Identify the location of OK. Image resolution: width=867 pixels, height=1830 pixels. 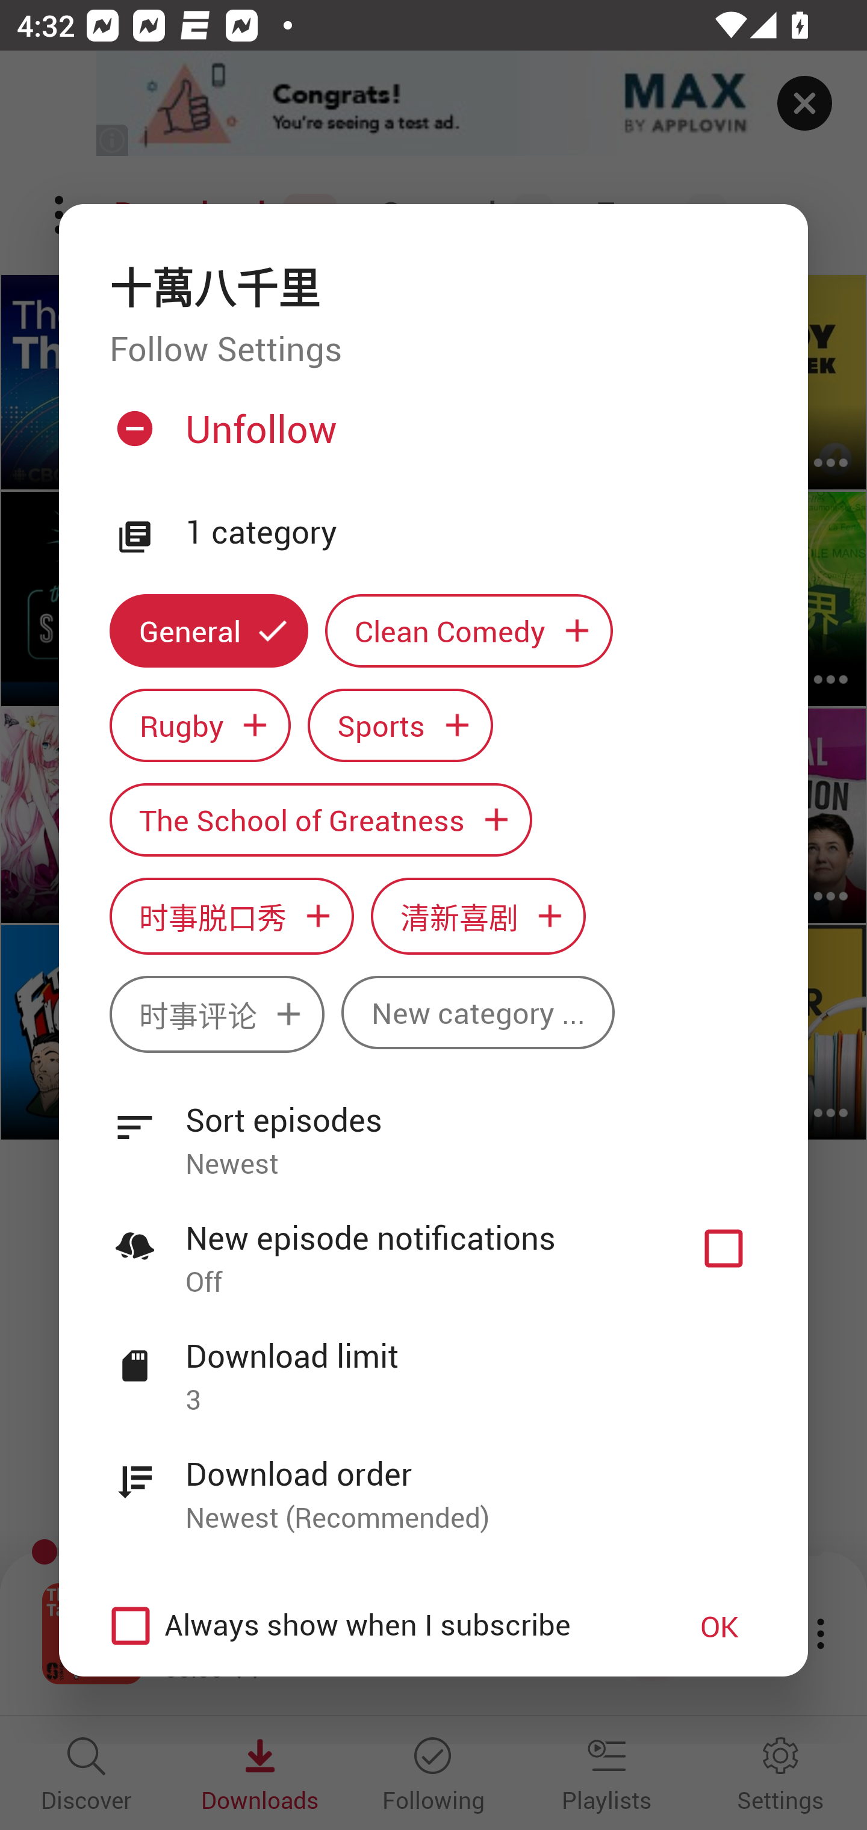
(719, 1625).